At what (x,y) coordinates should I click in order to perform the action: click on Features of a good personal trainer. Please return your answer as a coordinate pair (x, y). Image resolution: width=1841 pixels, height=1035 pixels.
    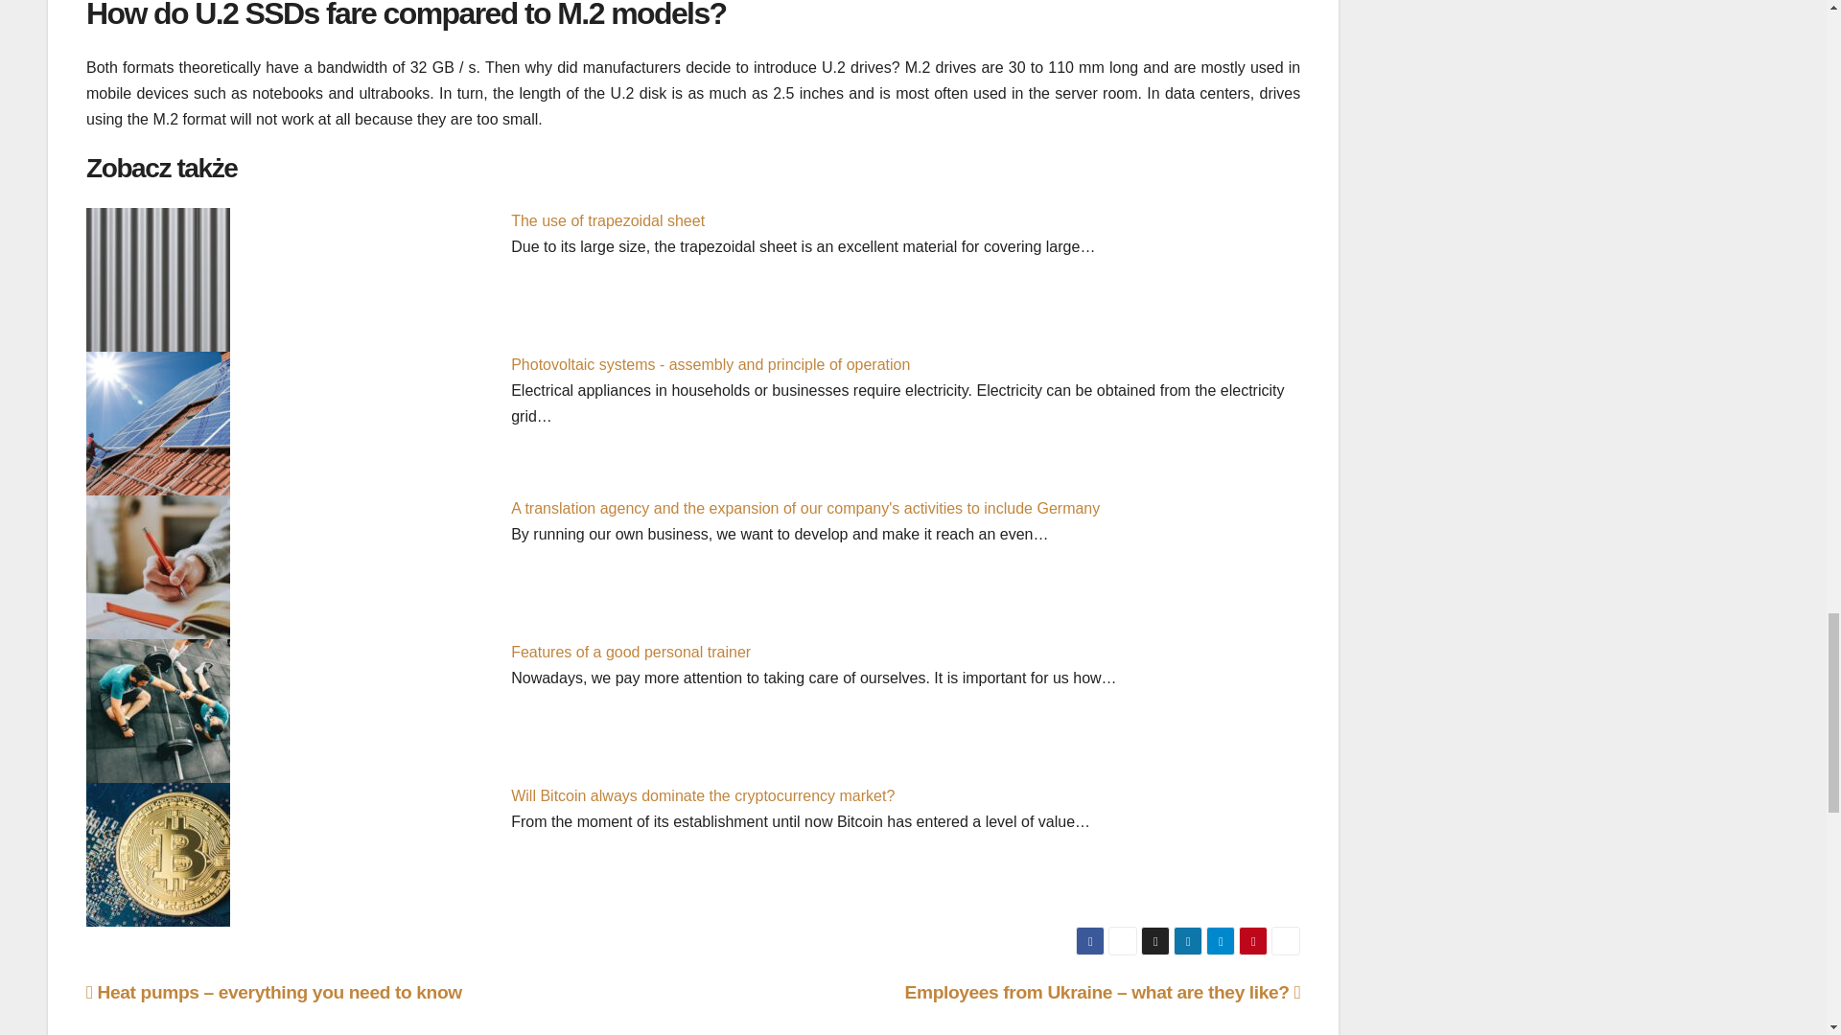
    Looking at the image, I should click on (631, 652).